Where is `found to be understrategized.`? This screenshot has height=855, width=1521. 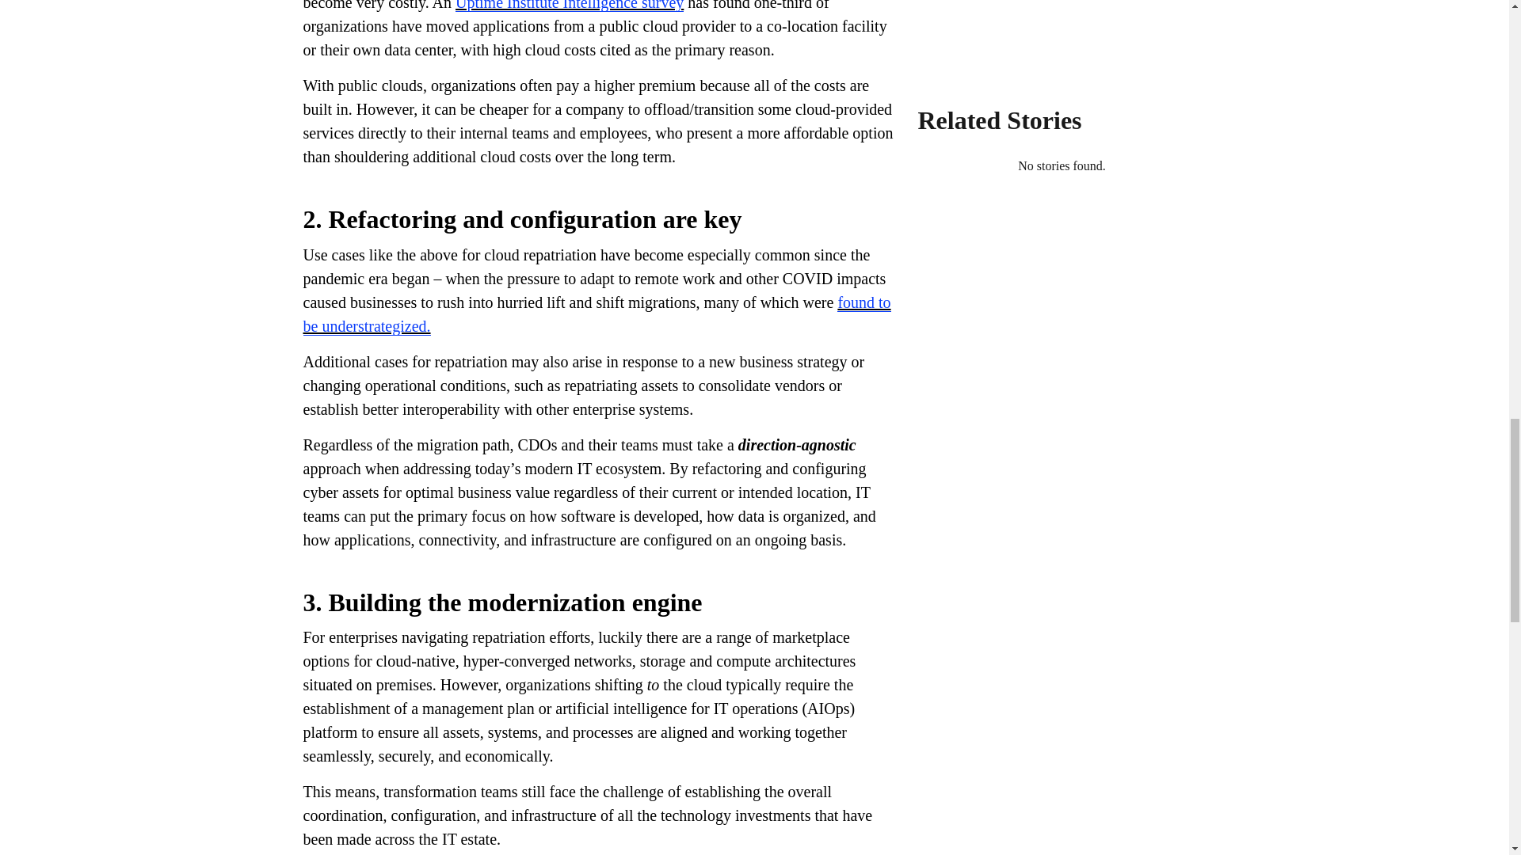
found to be understrategized. is located at coordinates (596, 315).